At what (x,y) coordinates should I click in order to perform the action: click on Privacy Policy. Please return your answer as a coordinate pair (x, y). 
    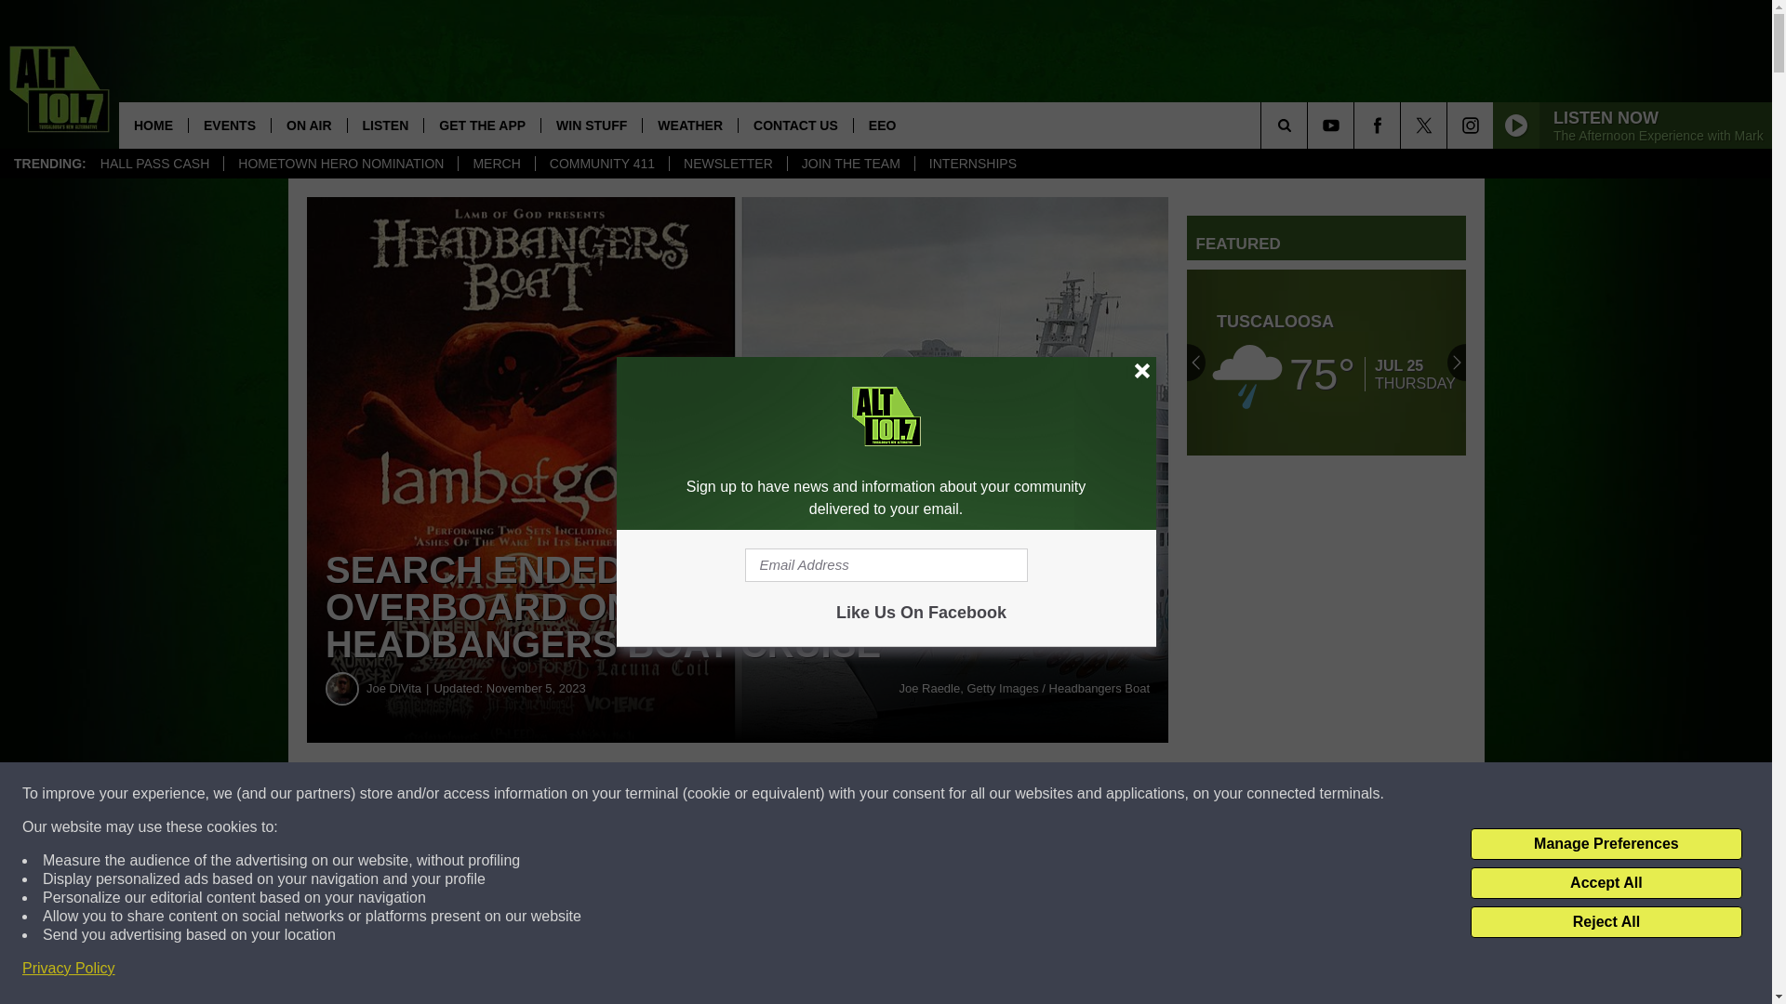
    Looking at the image, I should click on (69, 969).